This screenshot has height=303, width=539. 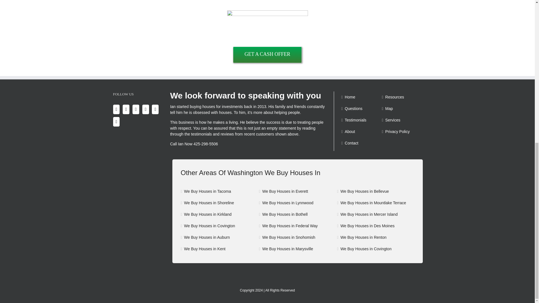 What do you see at coordinates (361, 120) in the screenshot?
I see `Testimonials` at bounding box center [361, 120].